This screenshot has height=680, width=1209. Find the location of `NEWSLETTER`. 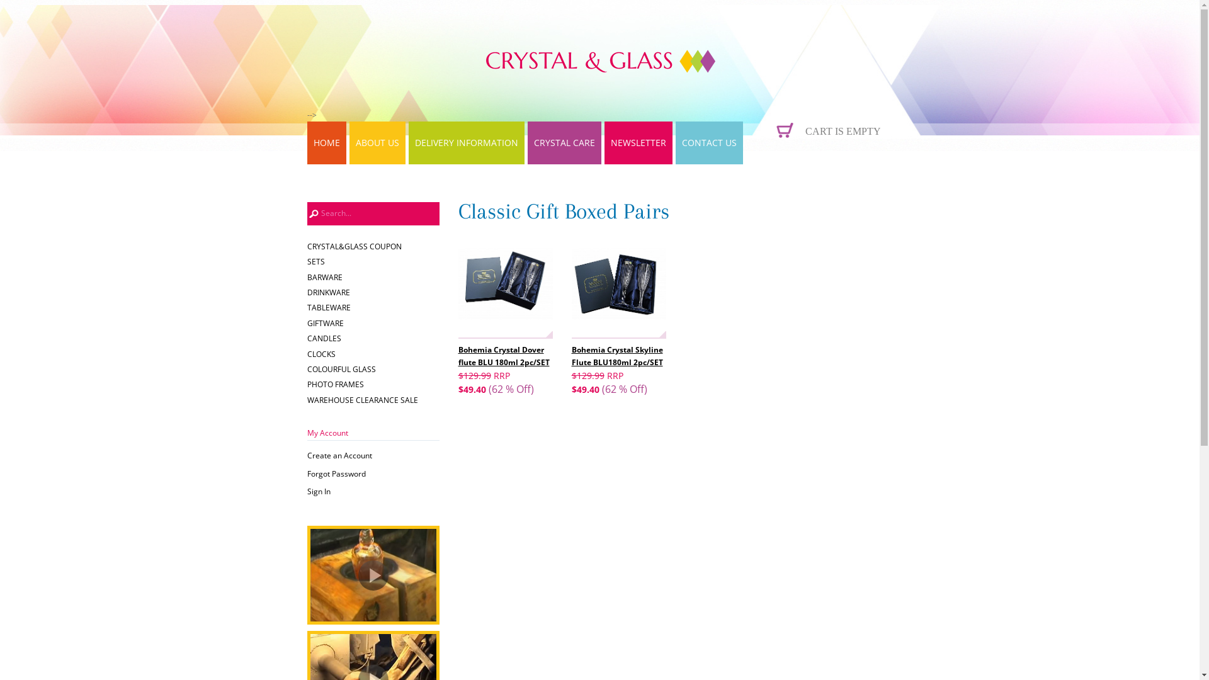

NEWSLETTER is located at coordinates (639, 143).